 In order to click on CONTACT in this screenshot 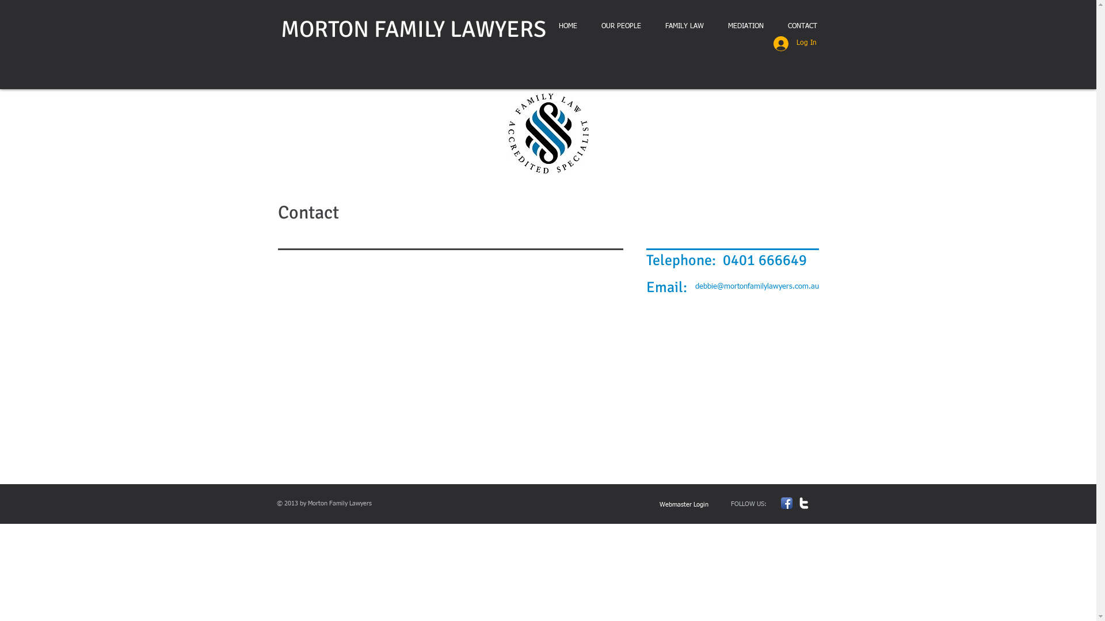, I will do `click(802, 26)`.